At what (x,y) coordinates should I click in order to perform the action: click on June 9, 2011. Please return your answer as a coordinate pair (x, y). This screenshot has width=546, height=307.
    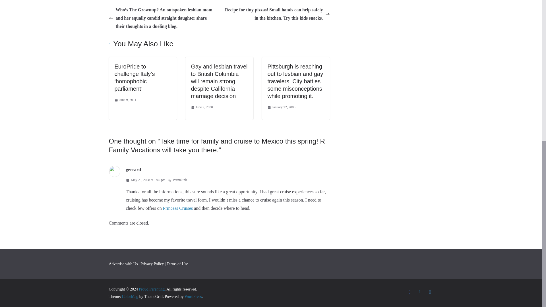
    Looking at the image, I should click on (125, 100).